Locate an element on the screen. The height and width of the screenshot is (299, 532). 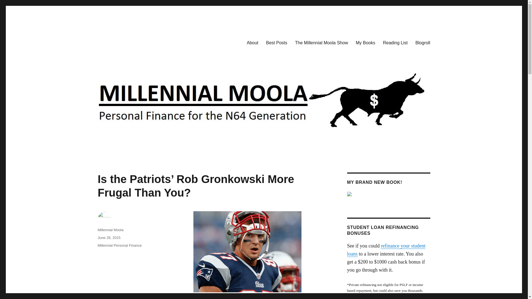
refinance your student loans is located at coordinates (386, 250).